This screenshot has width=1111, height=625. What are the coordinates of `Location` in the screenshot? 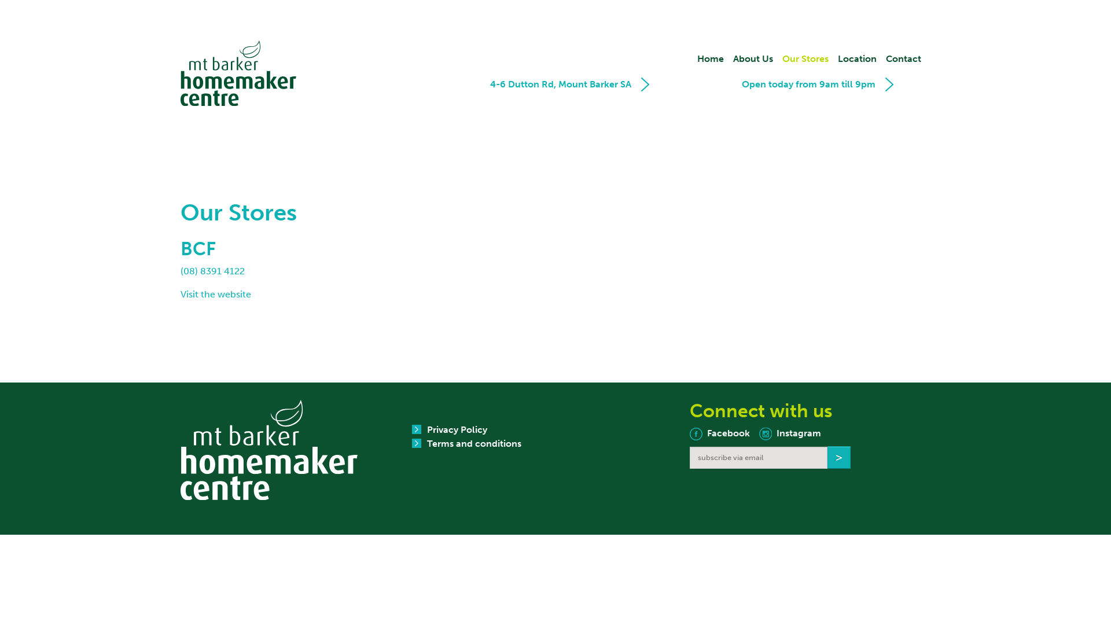 It's located at (858, 59).